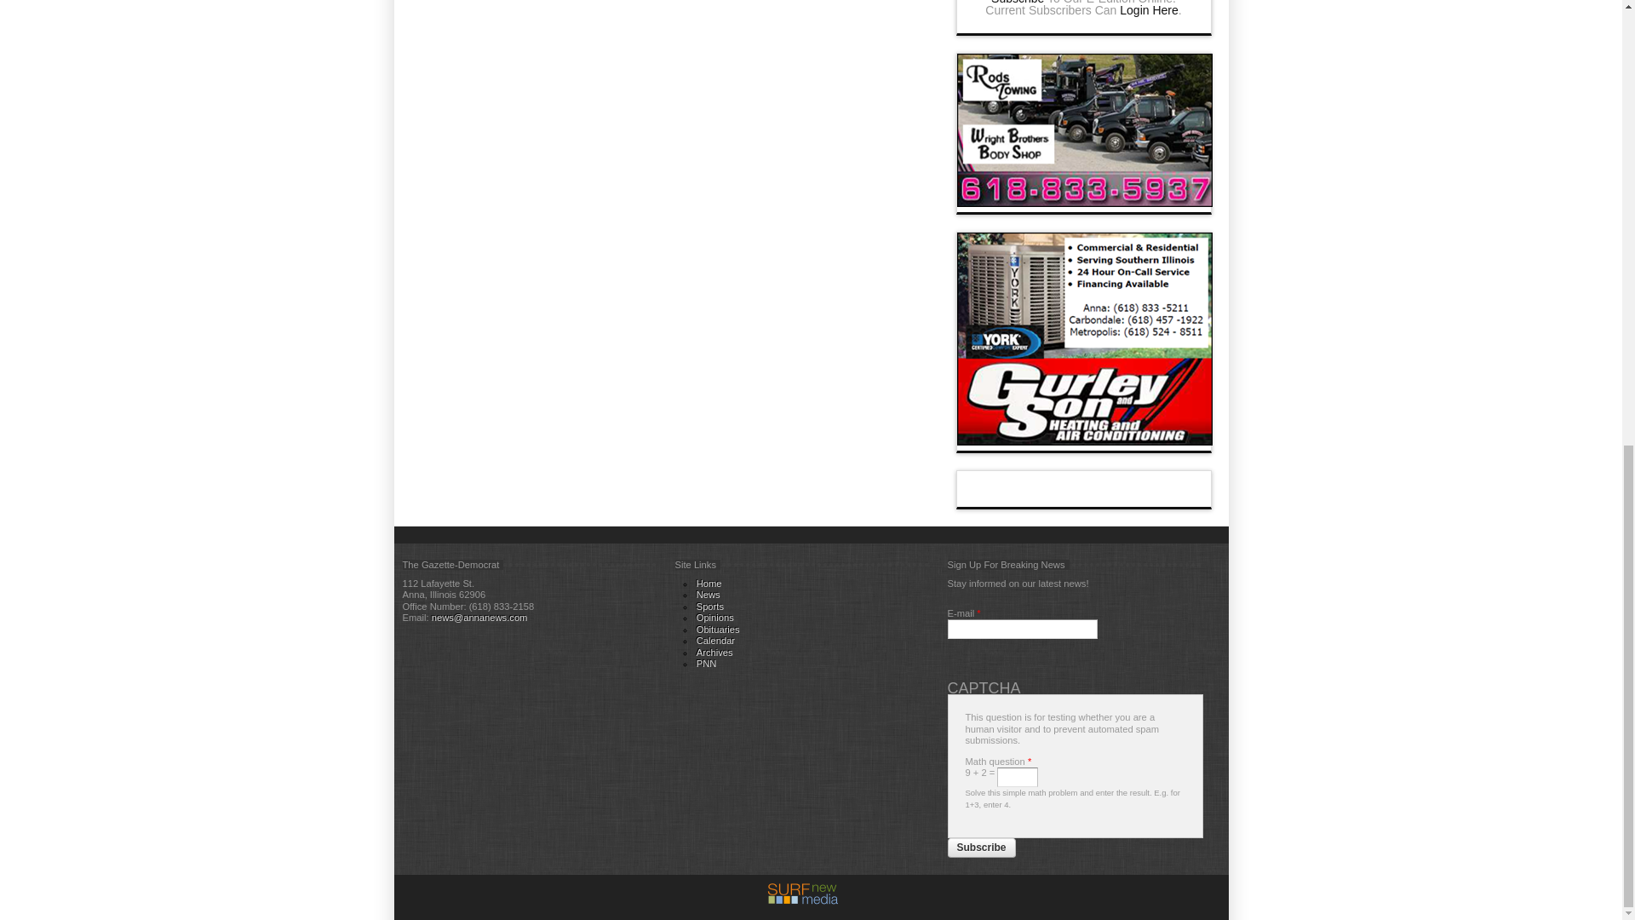 The width and height of the screenshot is (1635, 920). I want to click on Opinions, so click(715, 618).